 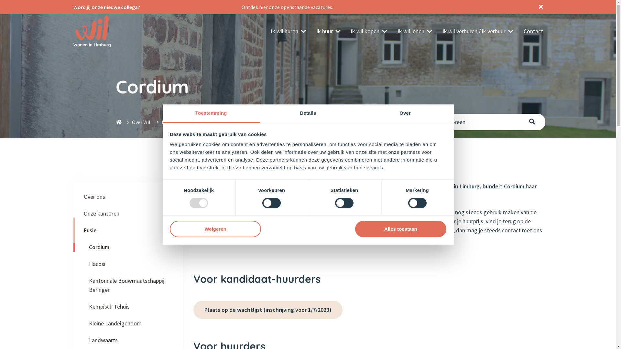 I want to click on Fusie, so click(x=168, y=122).